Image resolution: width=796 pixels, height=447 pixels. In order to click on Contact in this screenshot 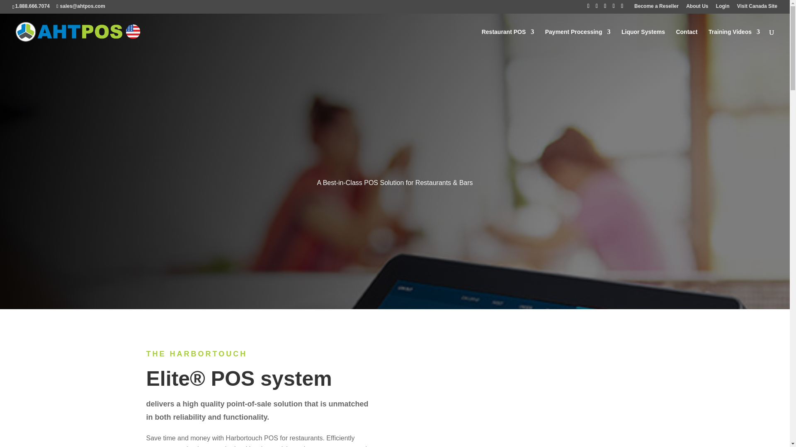, I will do `click(687, 40)`.